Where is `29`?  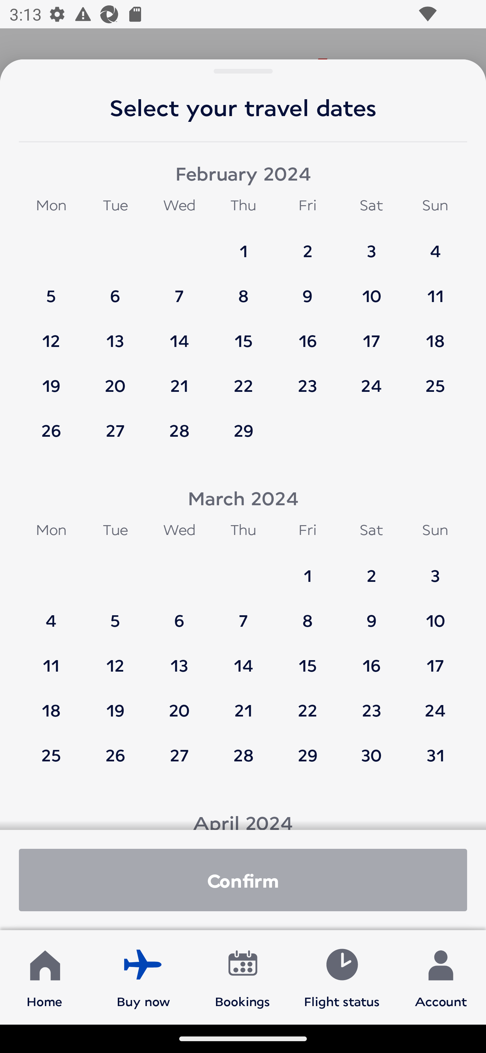
29 is located at coordinates (307, 755).